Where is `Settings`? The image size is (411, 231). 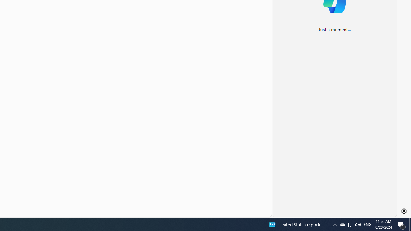 Settings is located at coordinates (404, 211).